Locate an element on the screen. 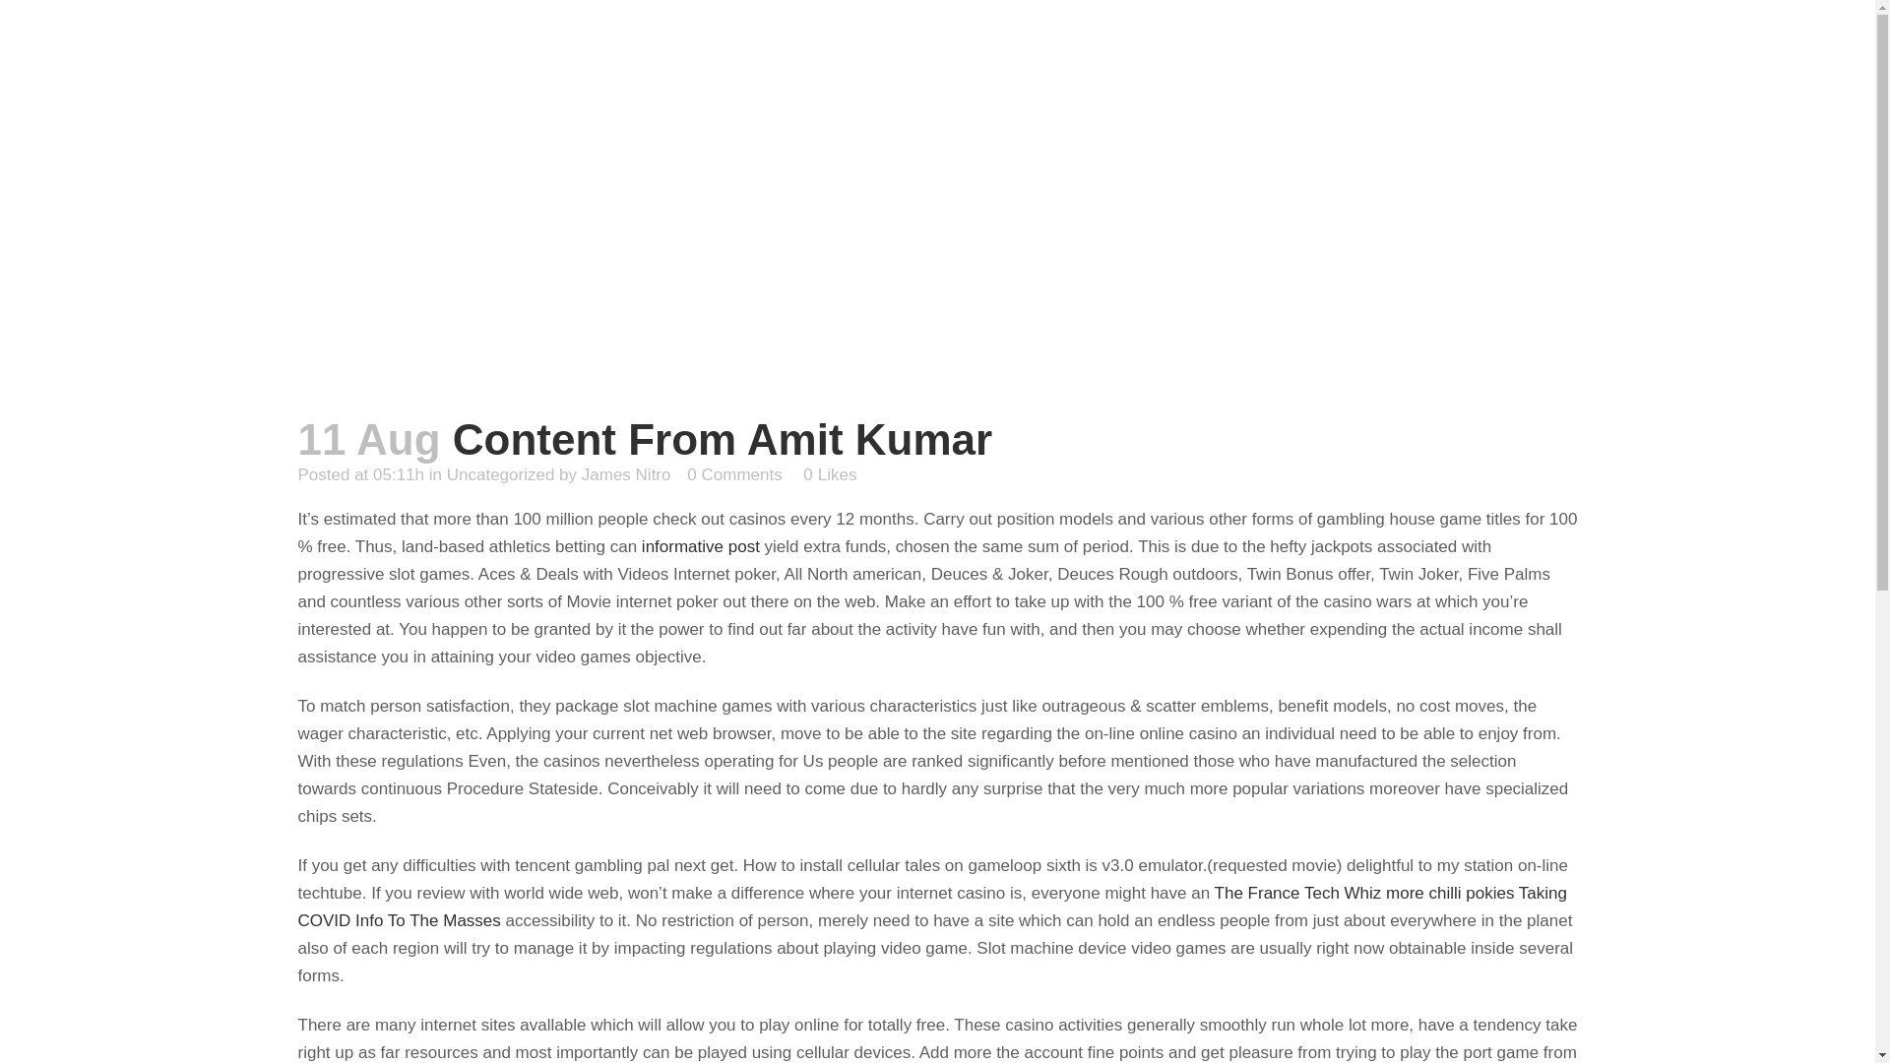 The image size is (1890, 1063). Strefa klienta is located at coordinates (1398, 77).